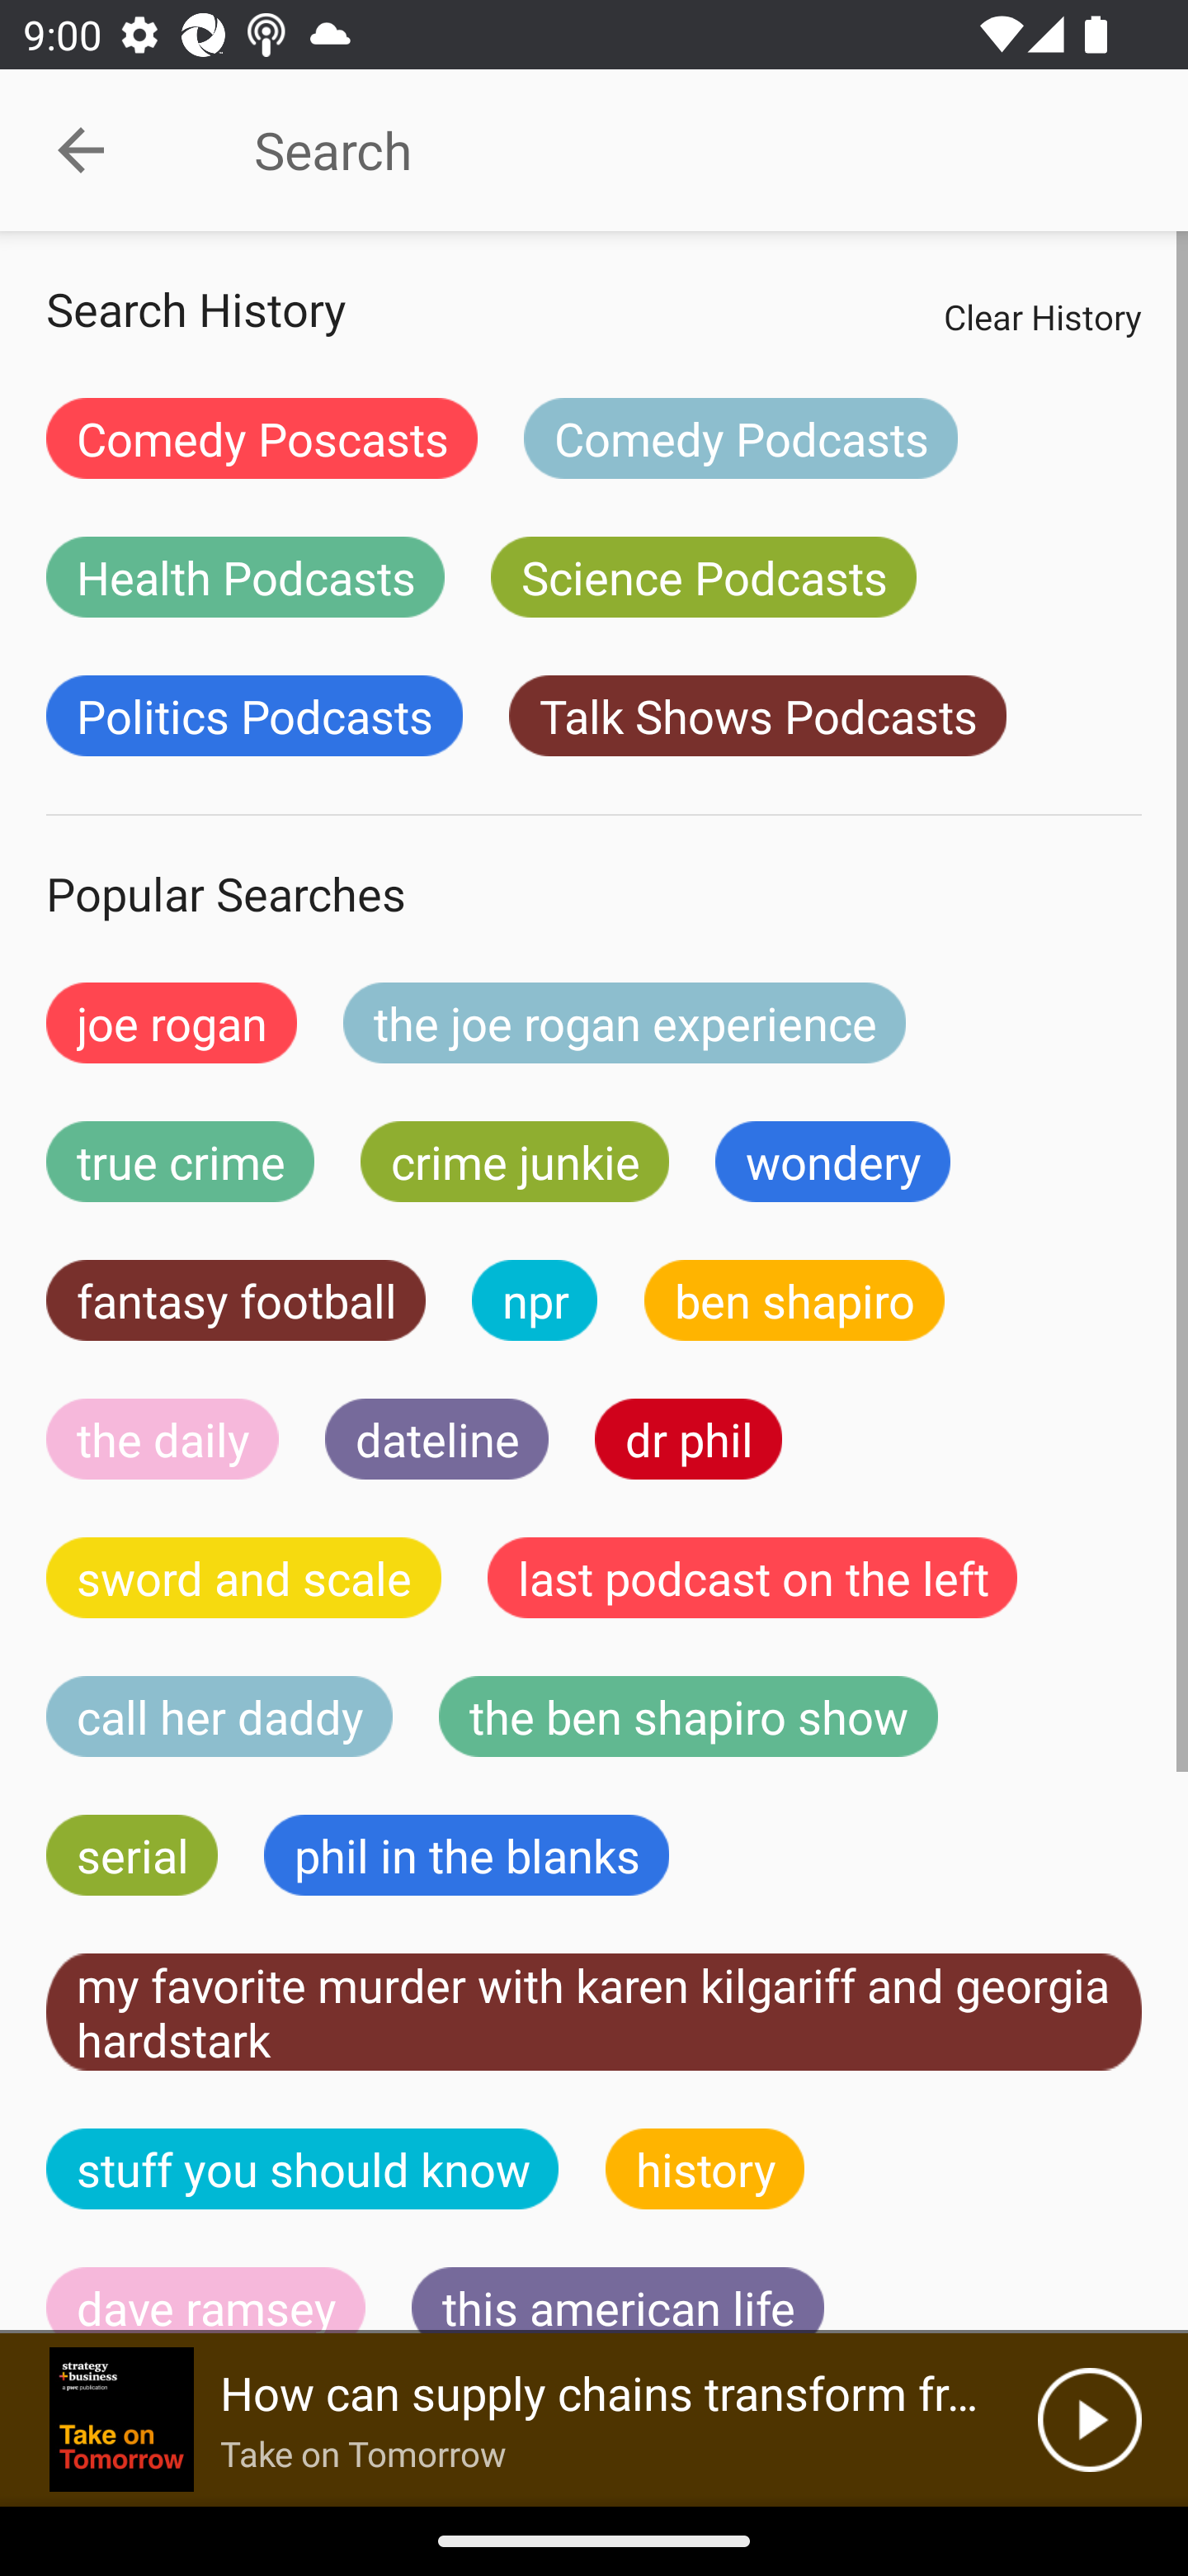 This screenshot has width=1188, height=2576. I want to click on the daily, so click(163, 1438).